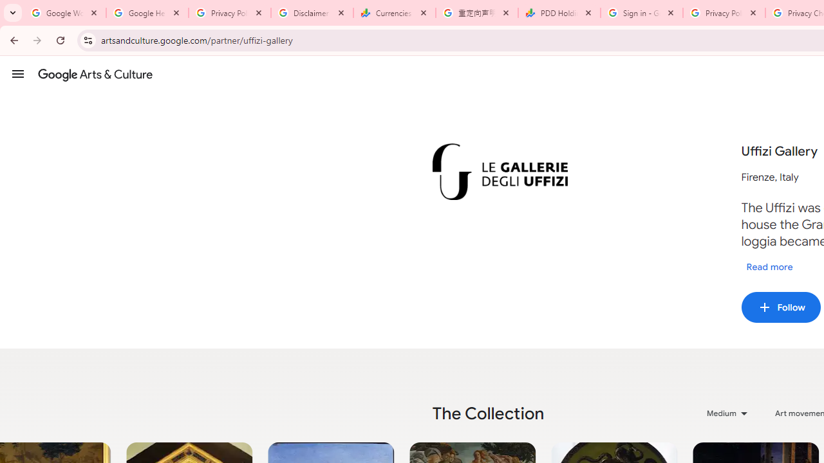  Describe the element at coordinates (18, 73) in the screenshot. I see `Menu` at that location.